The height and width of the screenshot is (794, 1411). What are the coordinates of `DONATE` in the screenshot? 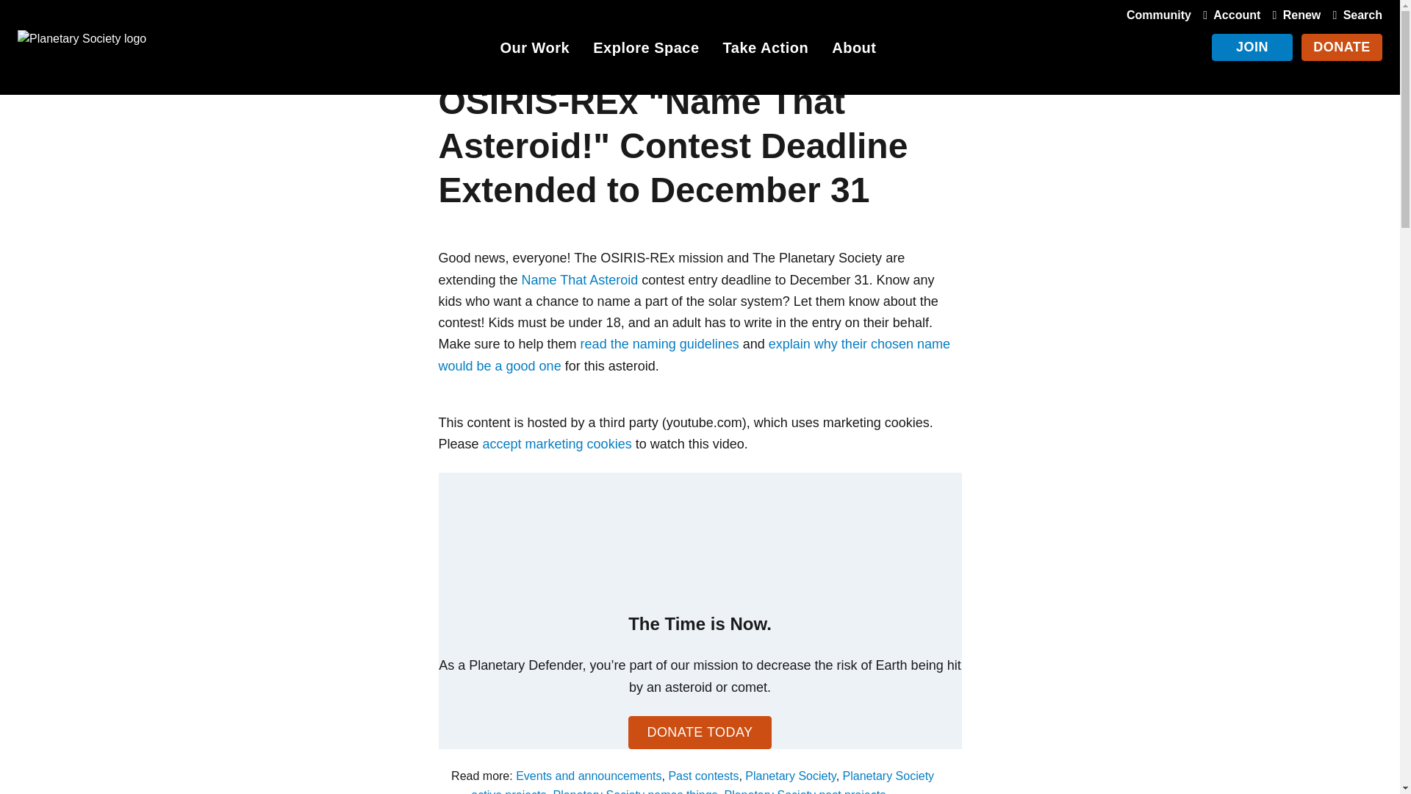 It's located at (1342, 47).